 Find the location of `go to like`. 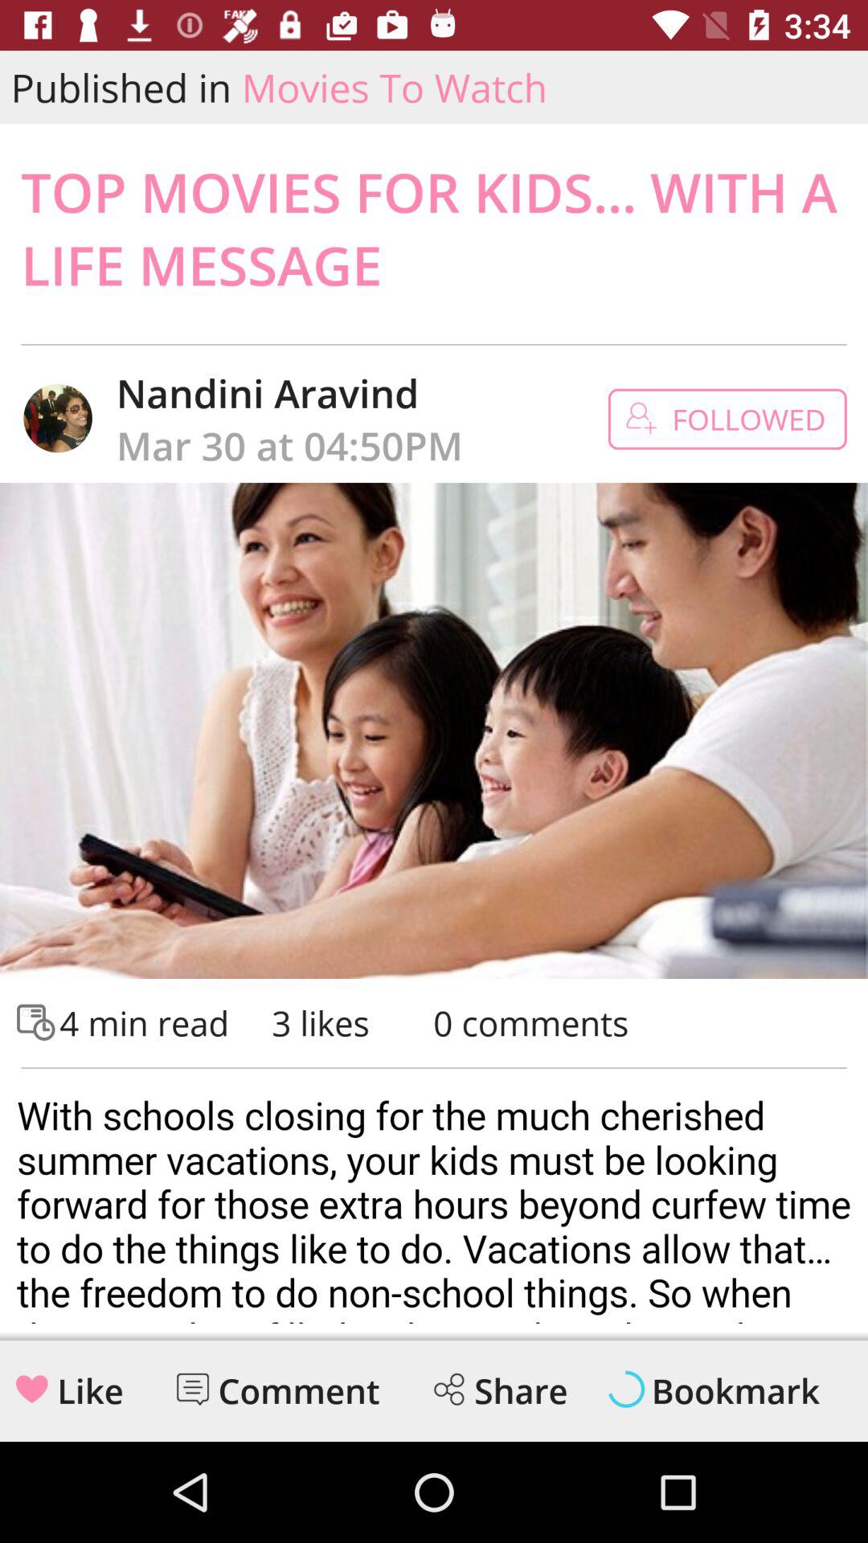

go to like is located at coordinates (32, 1389).